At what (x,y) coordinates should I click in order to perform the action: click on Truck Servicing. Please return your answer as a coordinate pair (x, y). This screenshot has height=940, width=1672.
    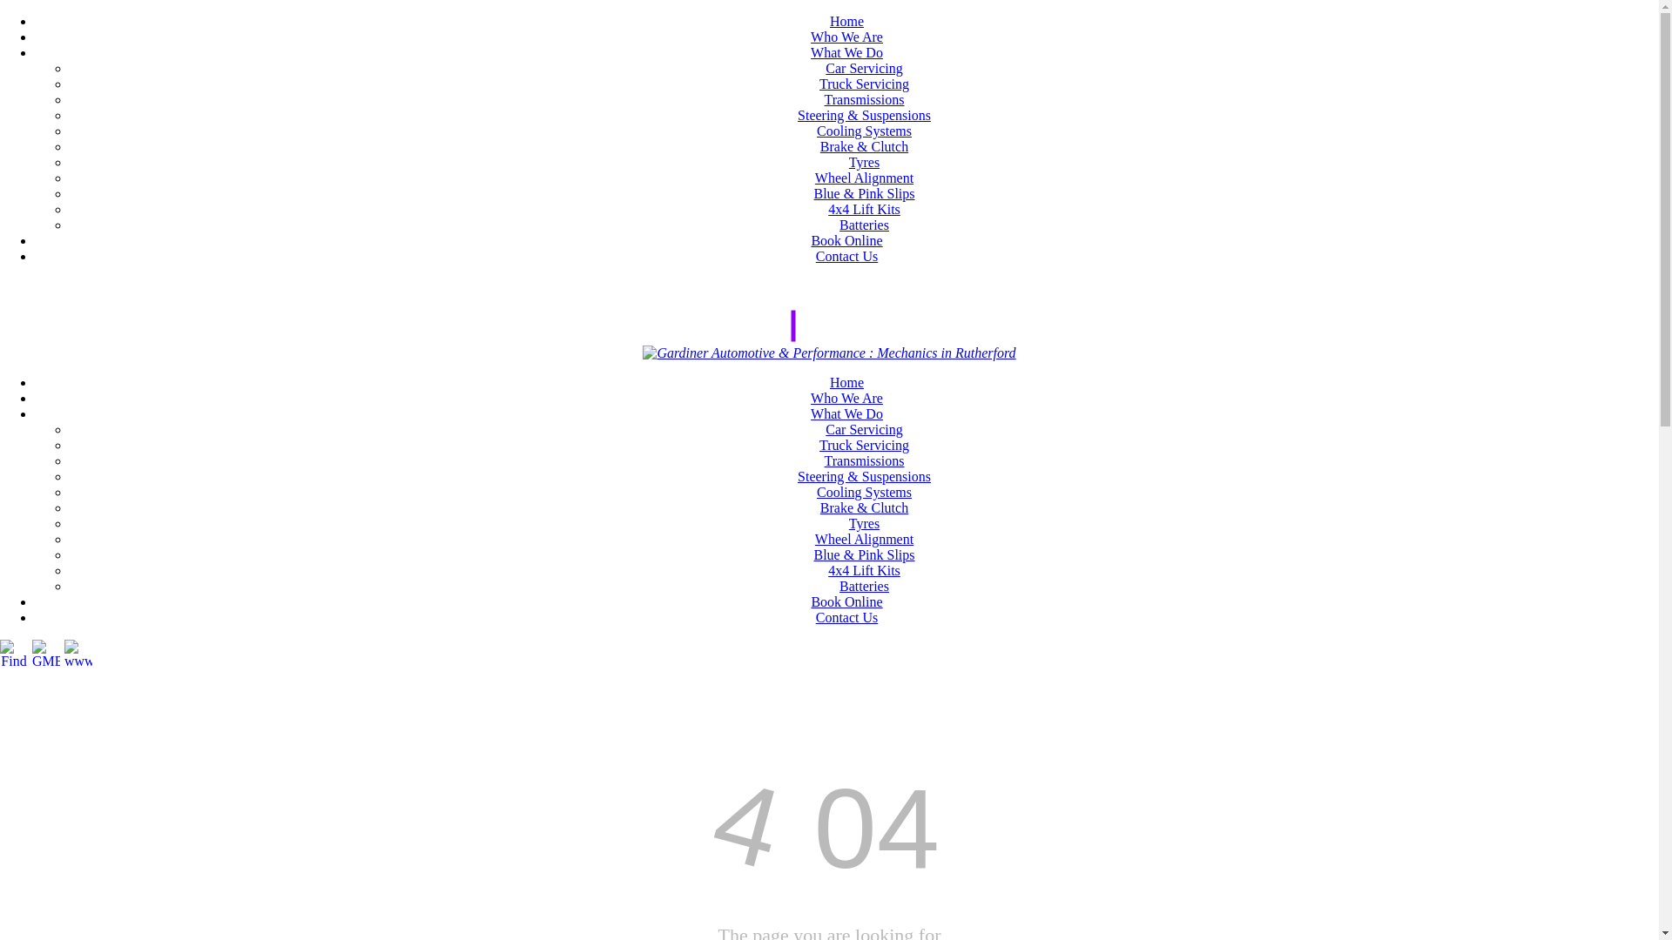
    Looking at the image, I should click on (864, 446).